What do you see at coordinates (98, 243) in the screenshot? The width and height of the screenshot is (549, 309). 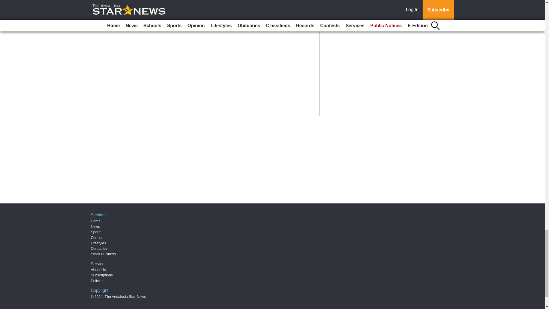 I see `Lifestyles` at bounding box center [98, 243].